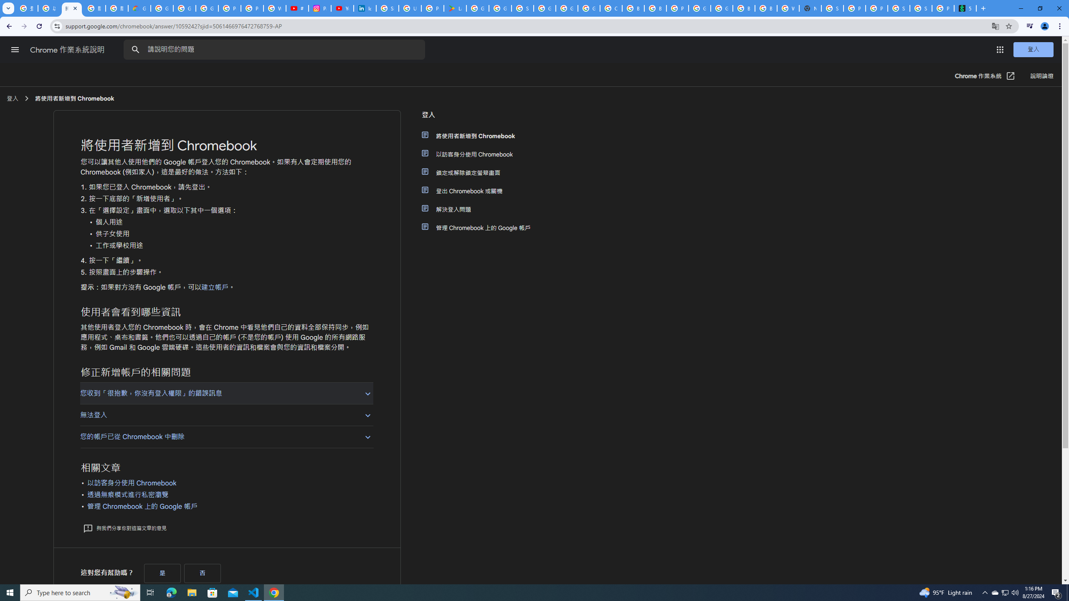  Describe the element at coordinates (57, 26) in the screenshot. I see `View site information` at that location.